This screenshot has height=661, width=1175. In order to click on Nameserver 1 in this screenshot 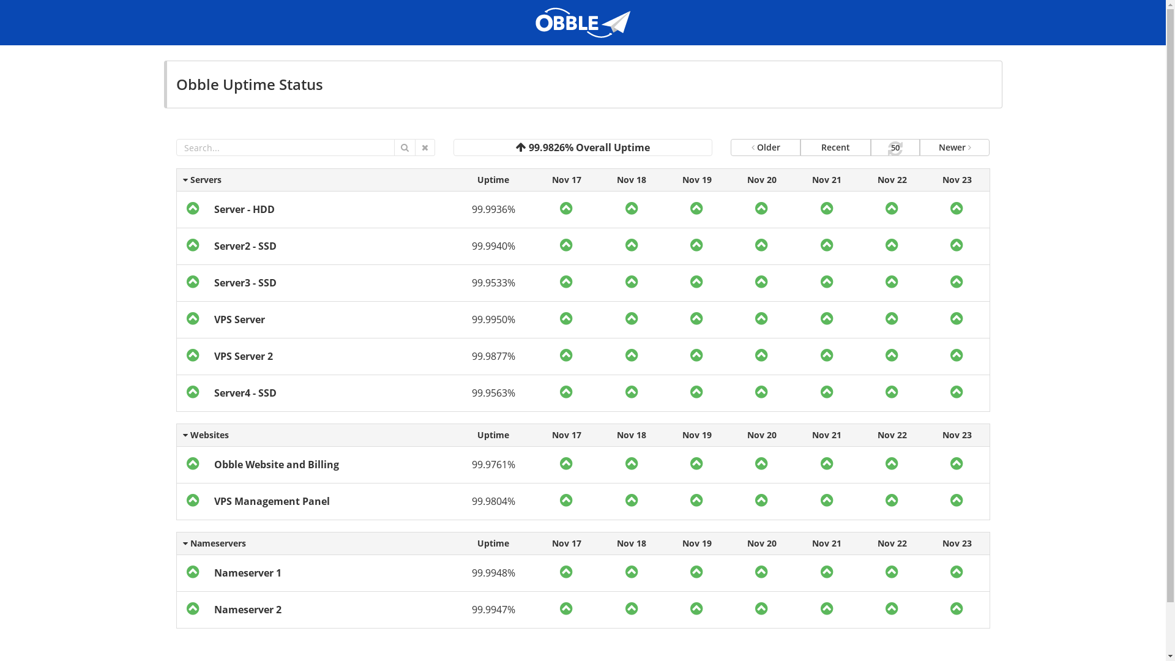, I will do `click(248, 573)`.